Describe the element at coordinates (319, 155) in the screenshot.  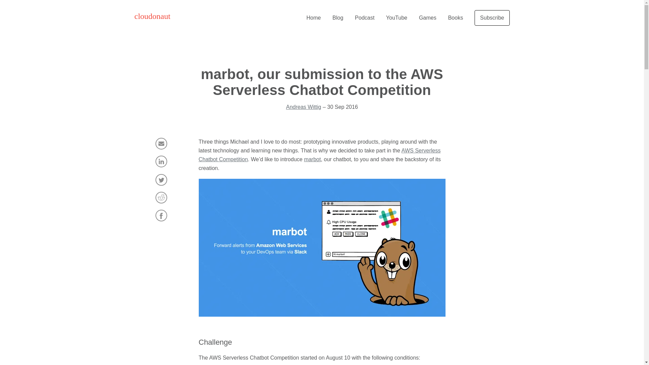
I see `AWS Serverless Chatbot Competition` at that location.